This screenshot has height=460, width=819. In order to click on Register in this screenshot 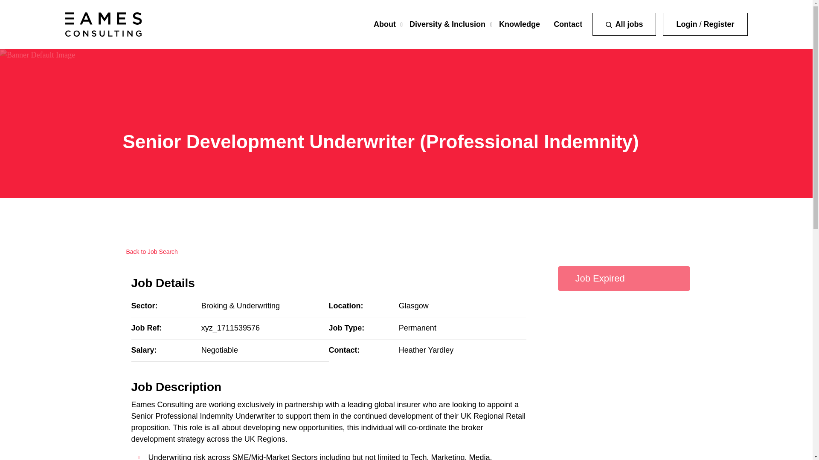, I will do `click(718, 24)`.